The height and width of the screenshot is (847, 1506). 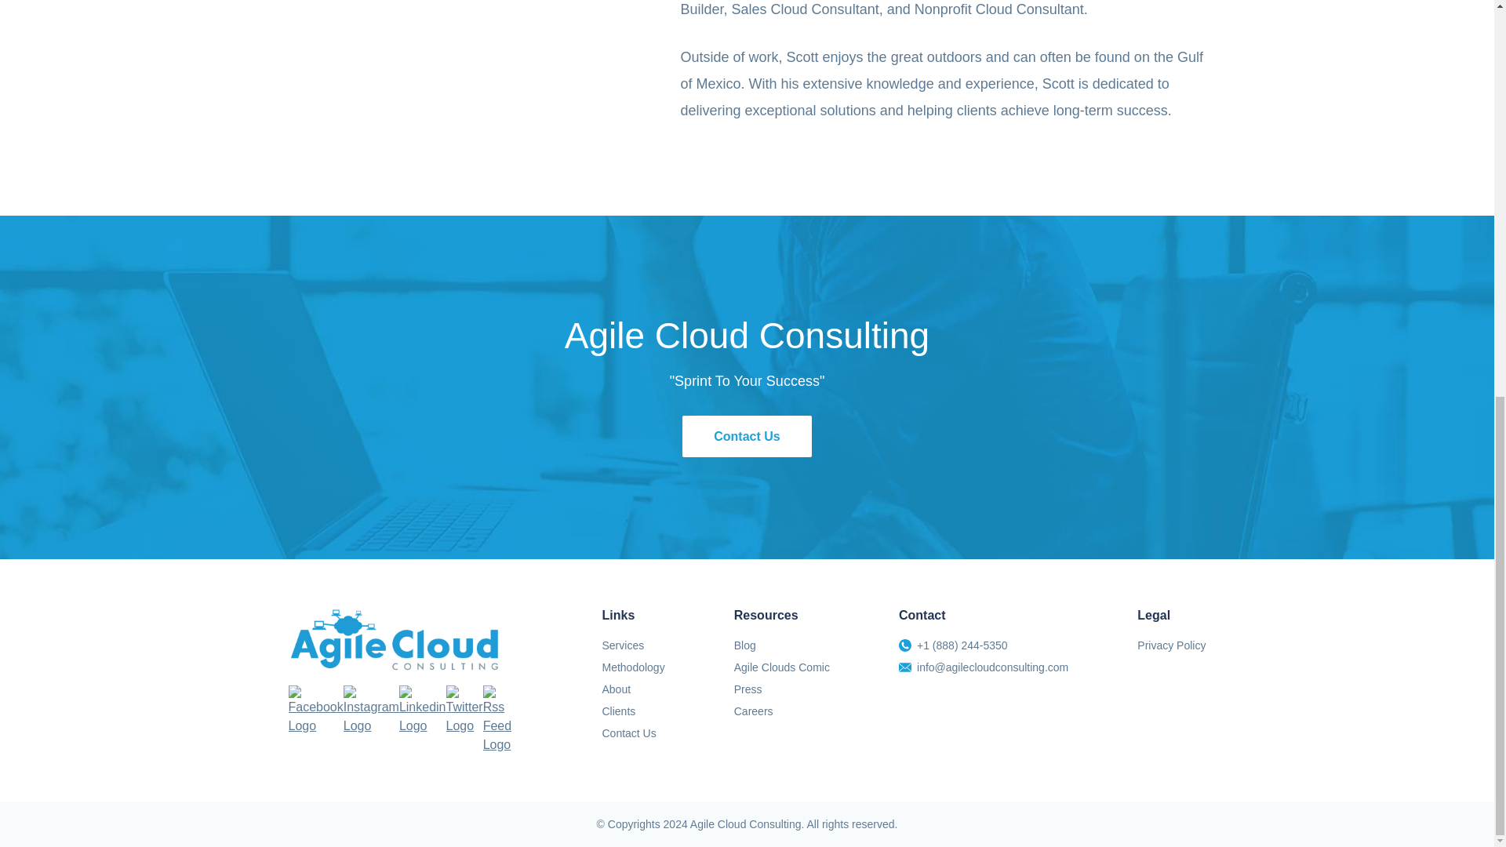 What do you see at coordinates (632, 667) in the screenshot?
I see `Methodology` at bounding box center [632, 667].